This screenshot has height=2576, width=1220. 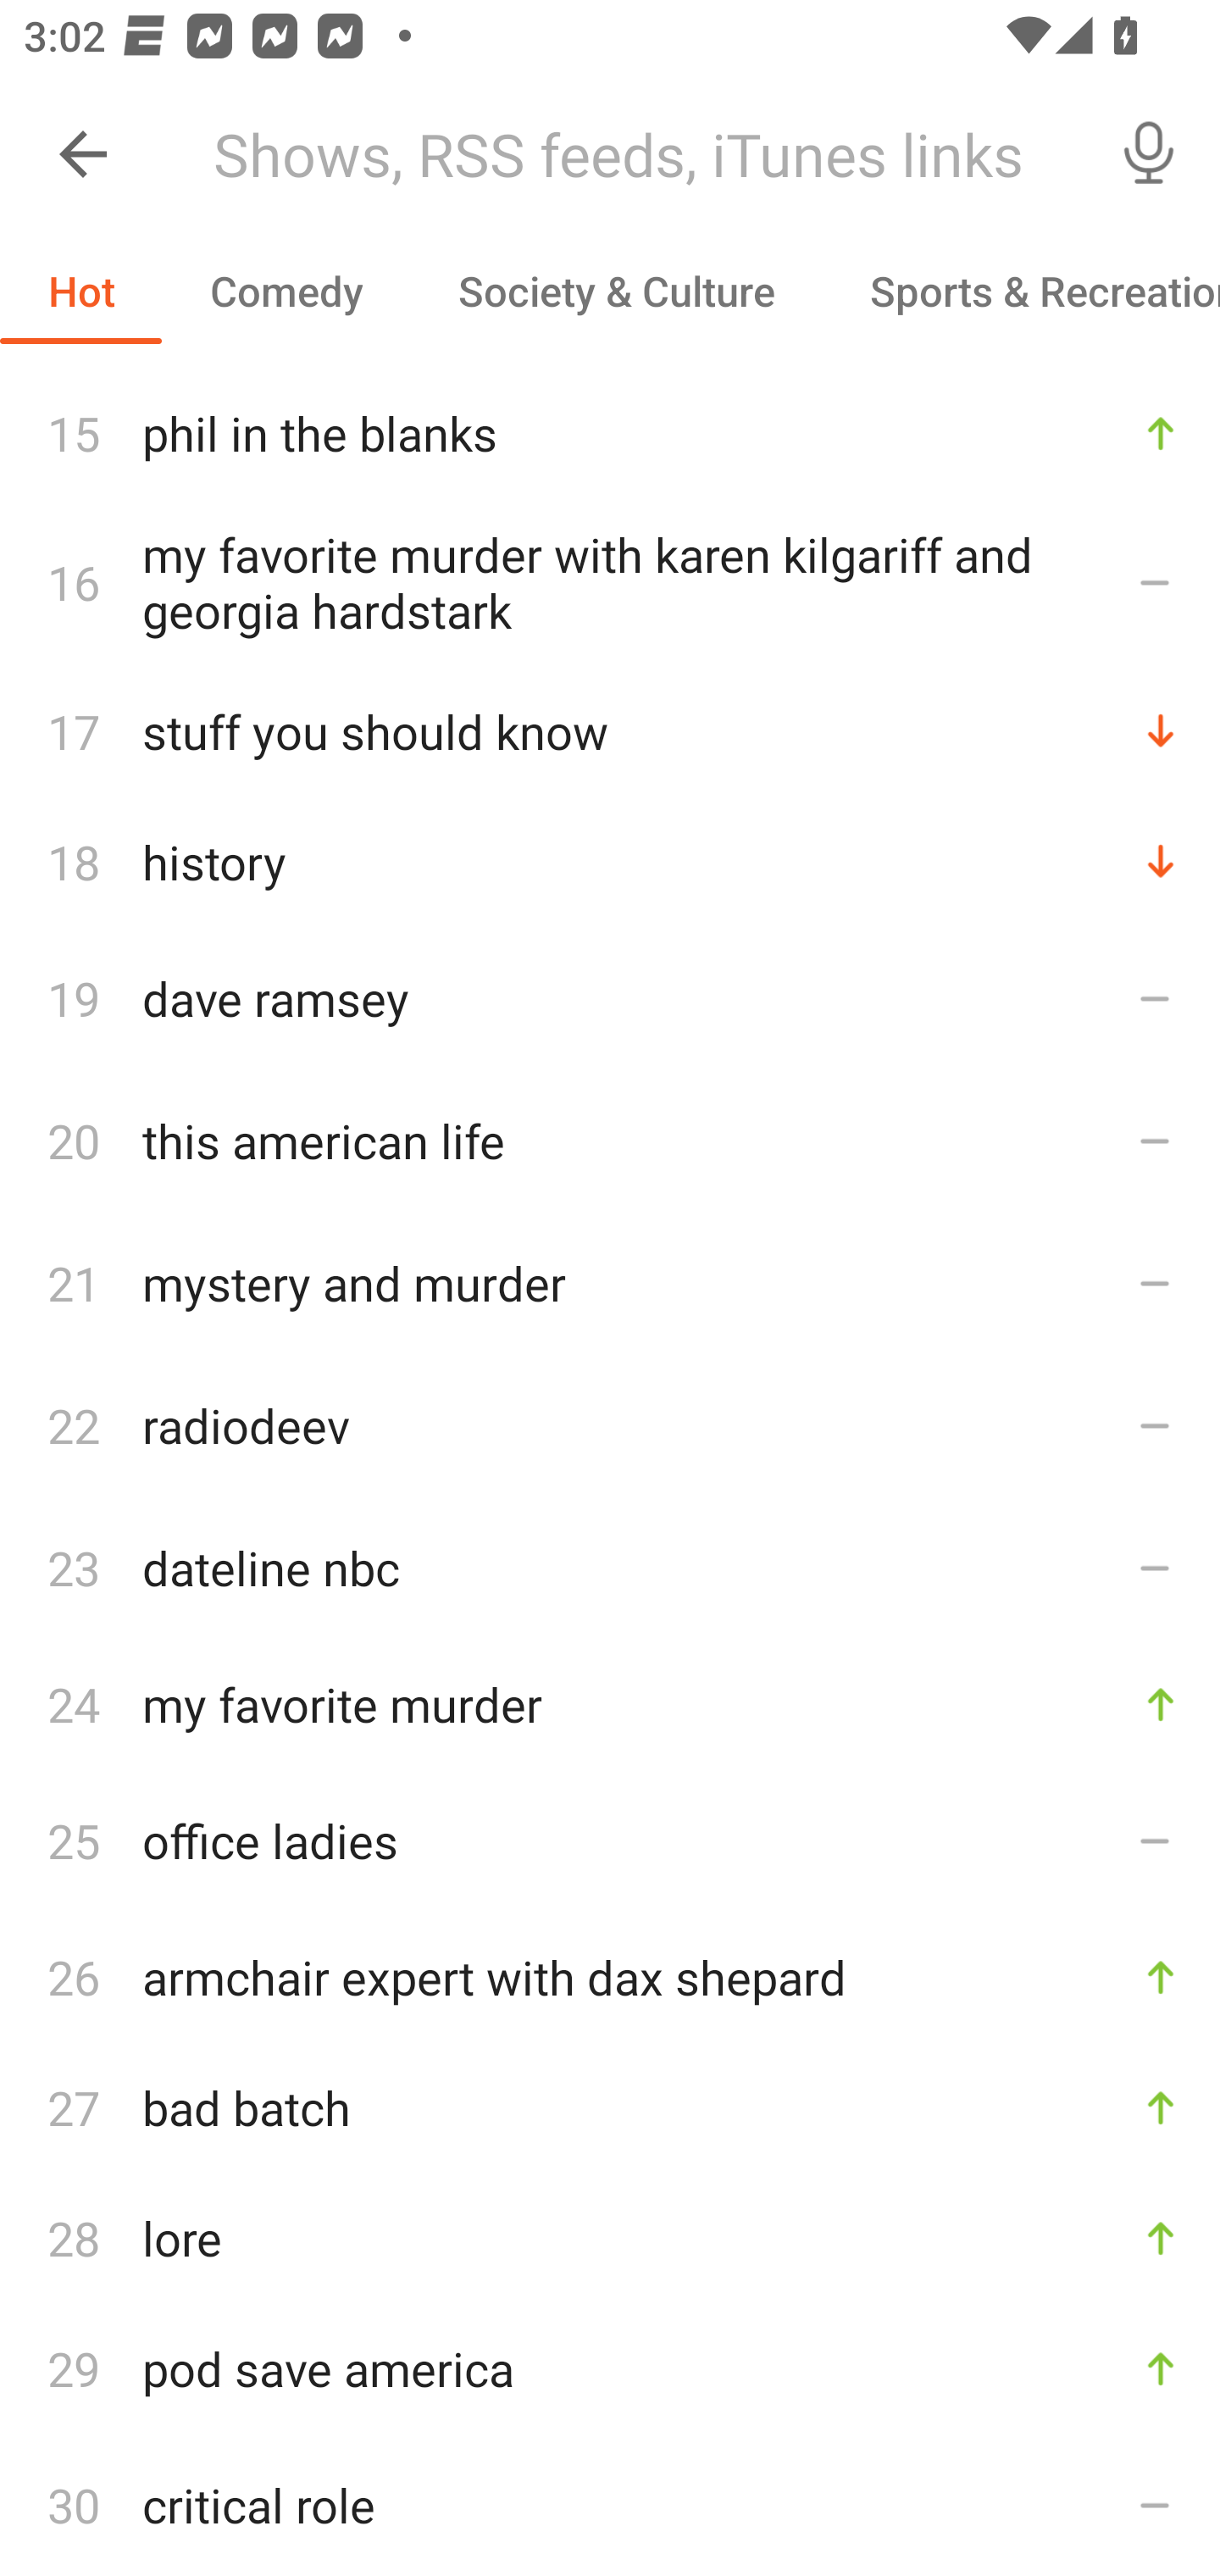 I want to click on 17 stuff you should know, so click(x=610, y=731).